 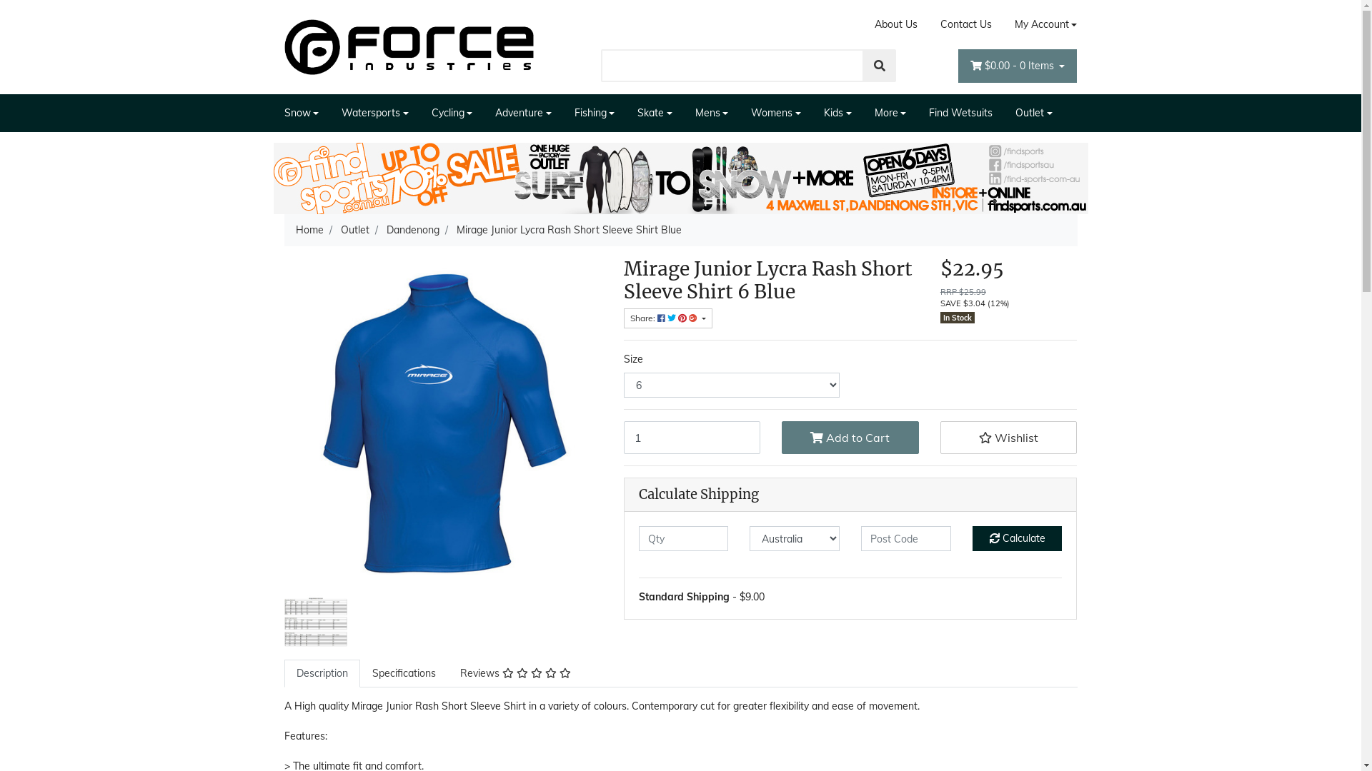 I want to click on Add to Cart, so click(x=850, y=438).